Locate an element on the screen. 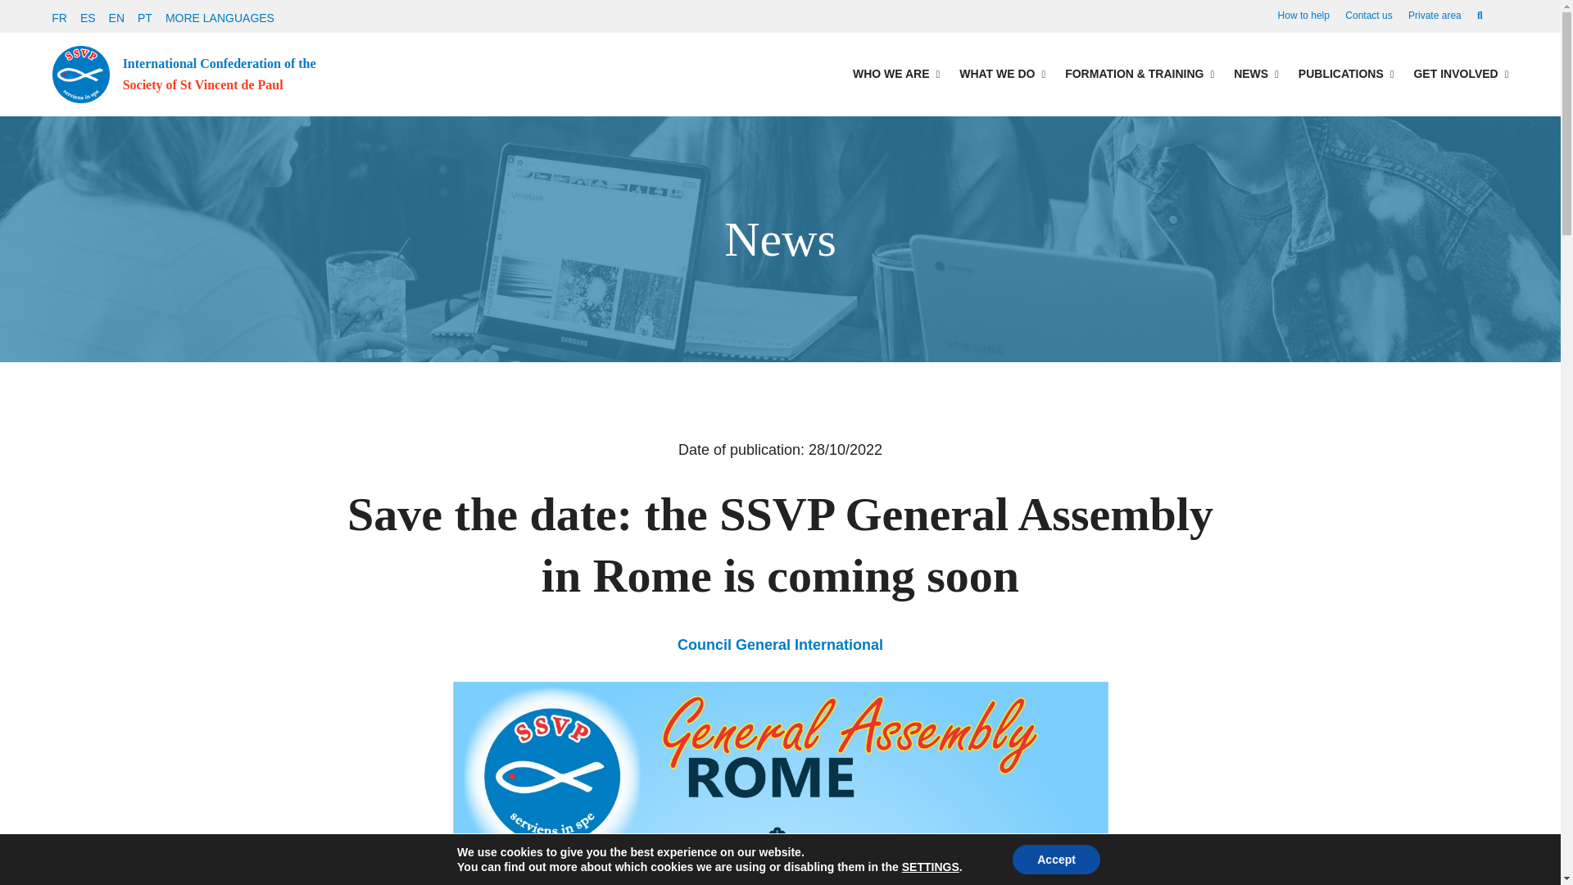 Image resolution: width=1573 pixels, height=885 pixels. PUBLICATIONS is located at coordinates (1346, 74).